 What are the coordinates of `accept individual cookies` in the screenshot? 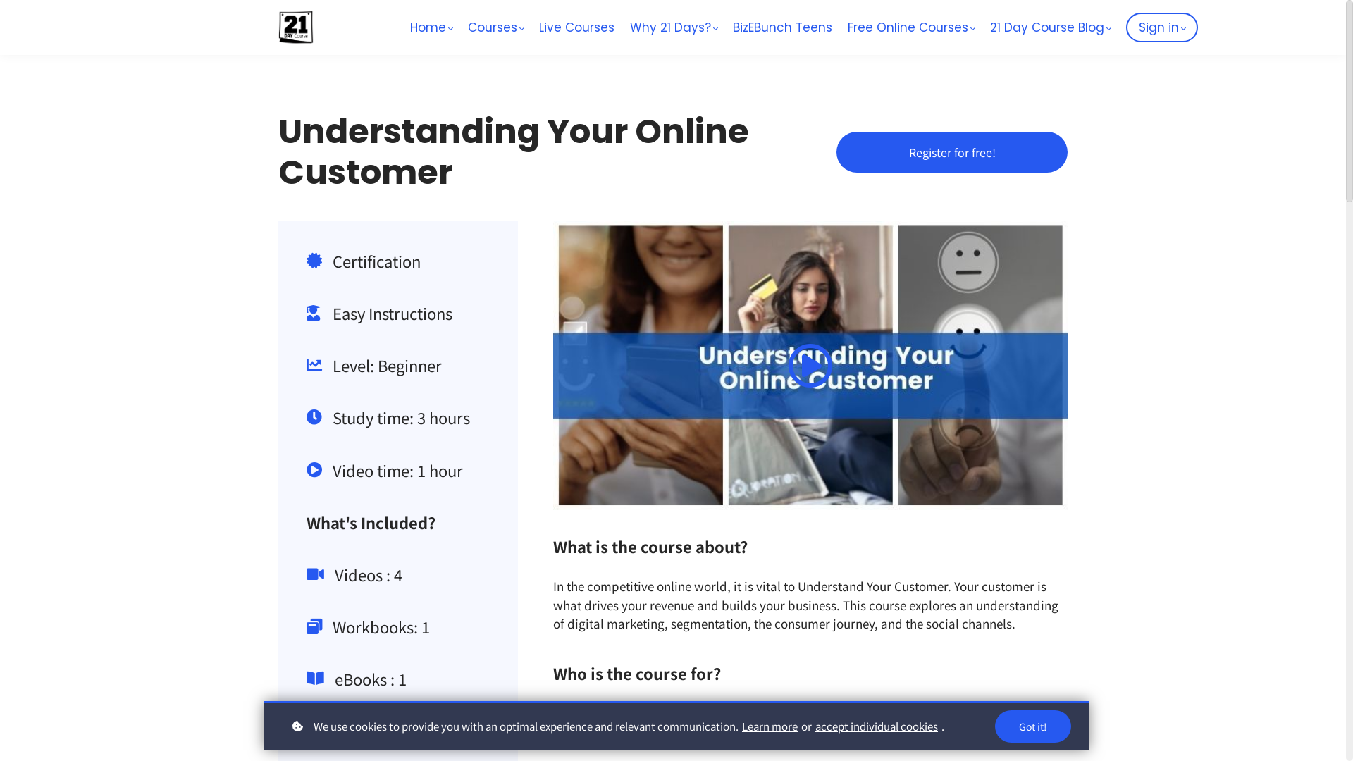 It's located at (877, 726).